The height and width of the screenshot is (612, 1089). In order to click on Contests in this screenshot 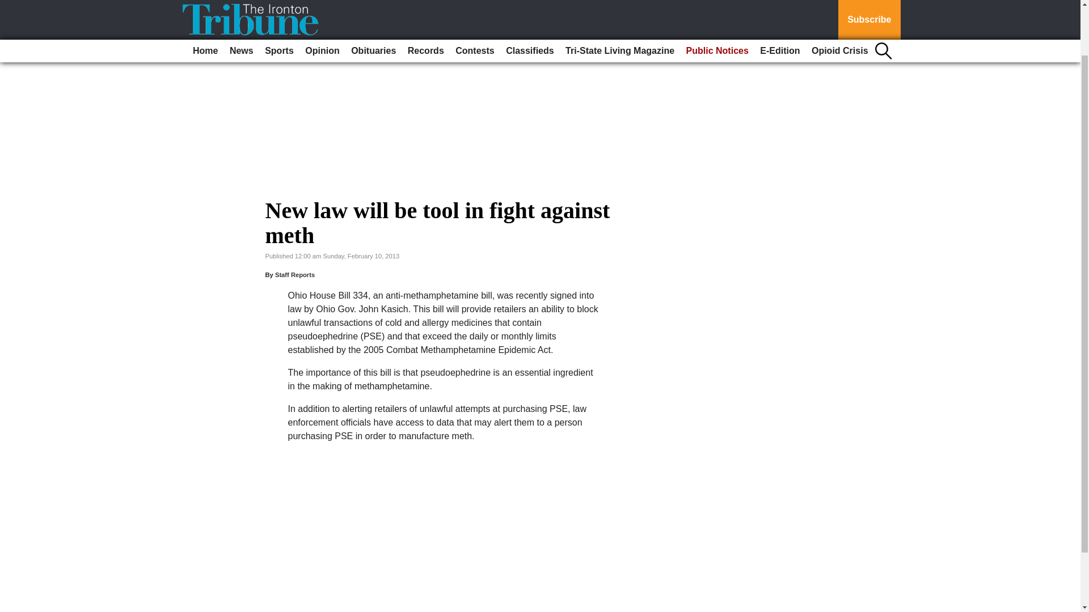, I will do `click(474, 2)`.